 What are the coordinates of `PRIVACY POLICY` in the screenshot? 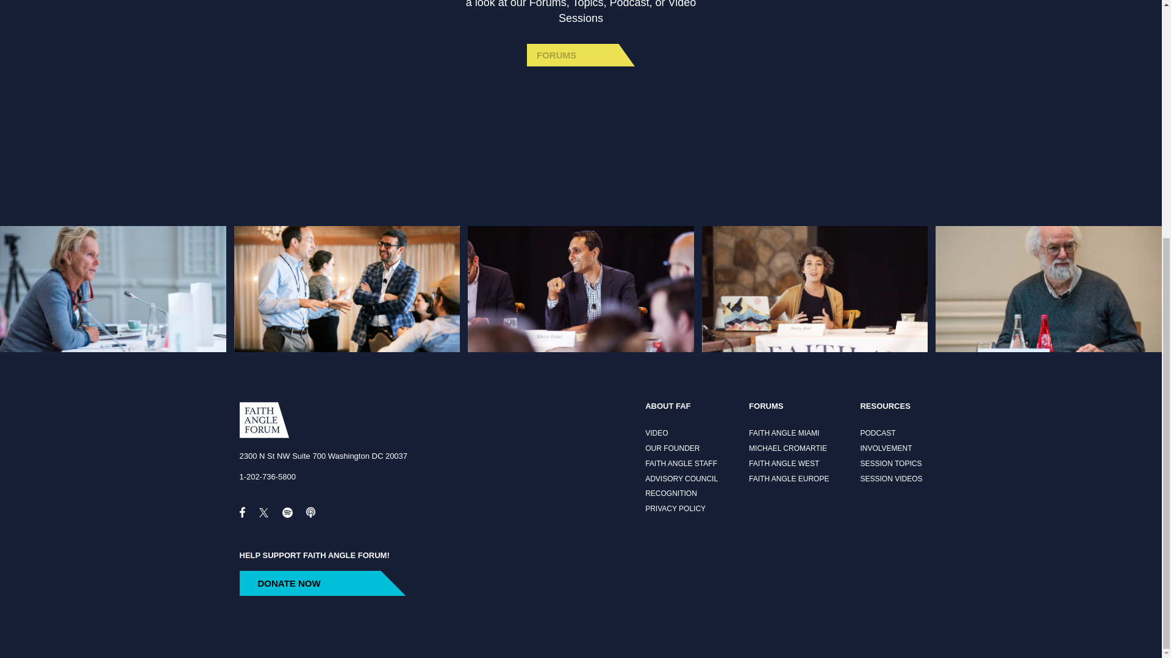 It's located at (681, 509).